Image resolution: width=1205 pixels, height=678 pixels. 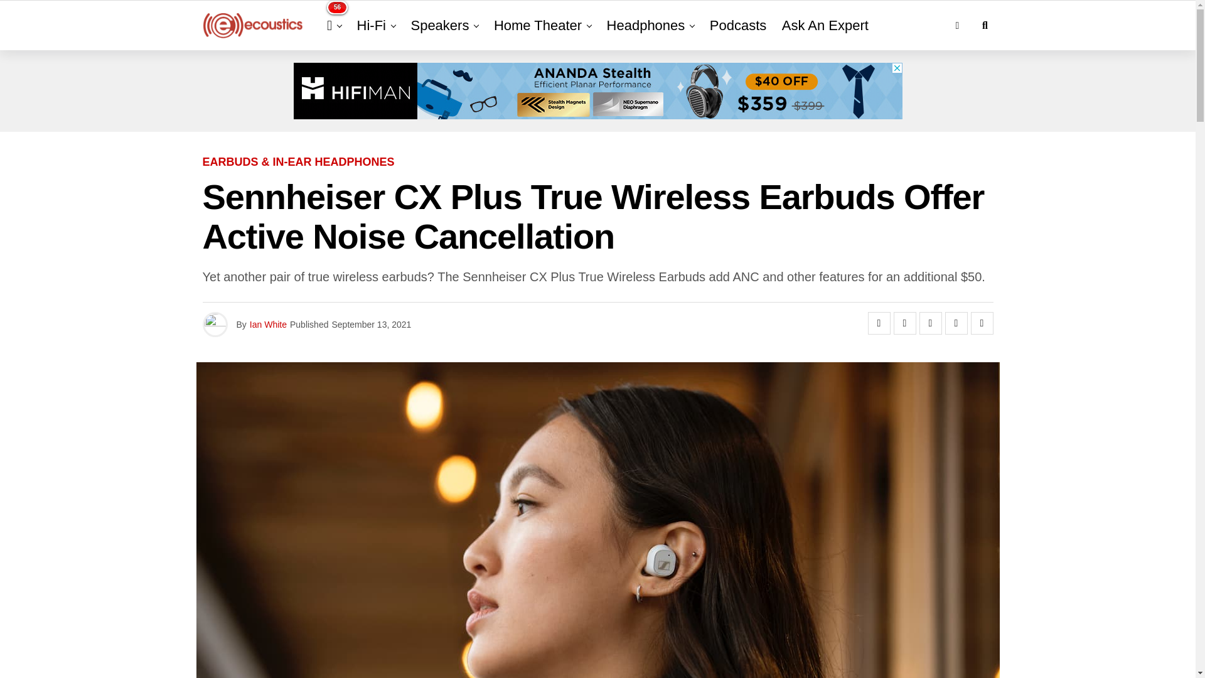 I want to click on 3rd party ad content, so click(x=598, y=91).